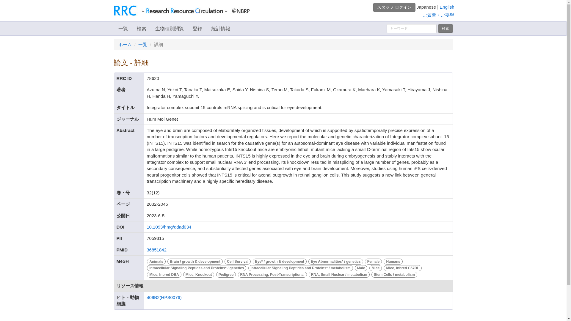  What do you see at coordinates (165, 274) in the screenshot?
I see `Mice, Inbred DBA` at bounding box center [165, 274].